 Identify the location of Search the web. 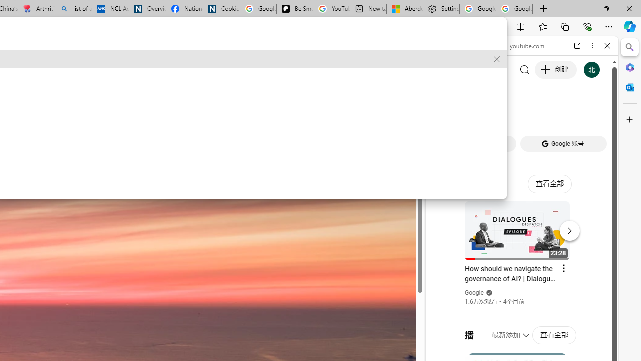
(527, 69).